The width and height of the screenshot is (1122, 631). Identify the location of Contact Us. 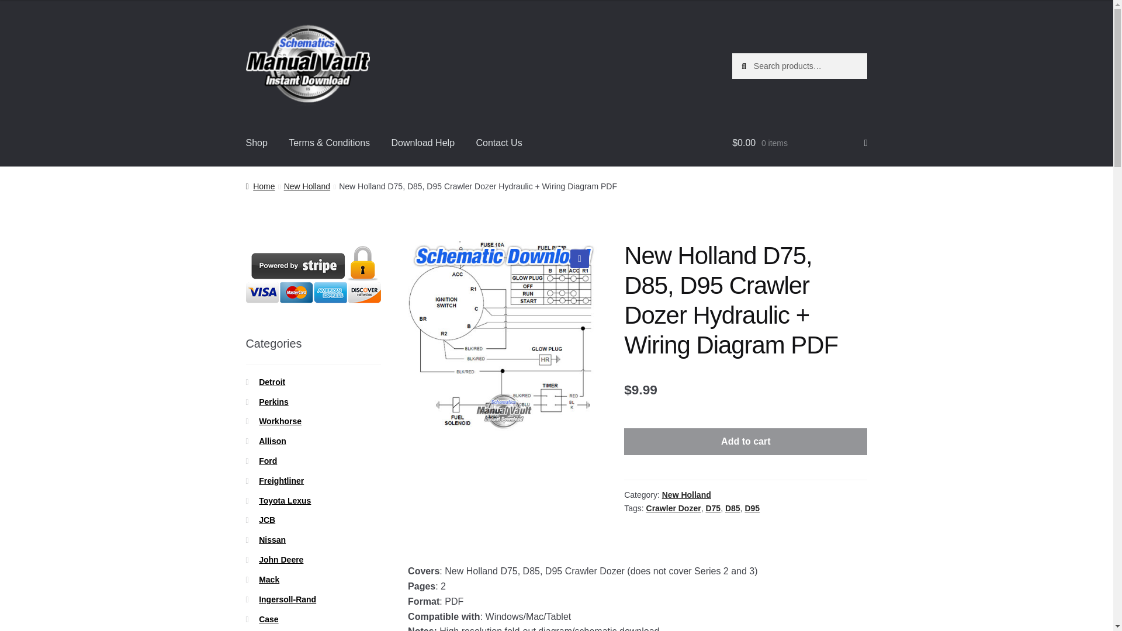
(498, 143).